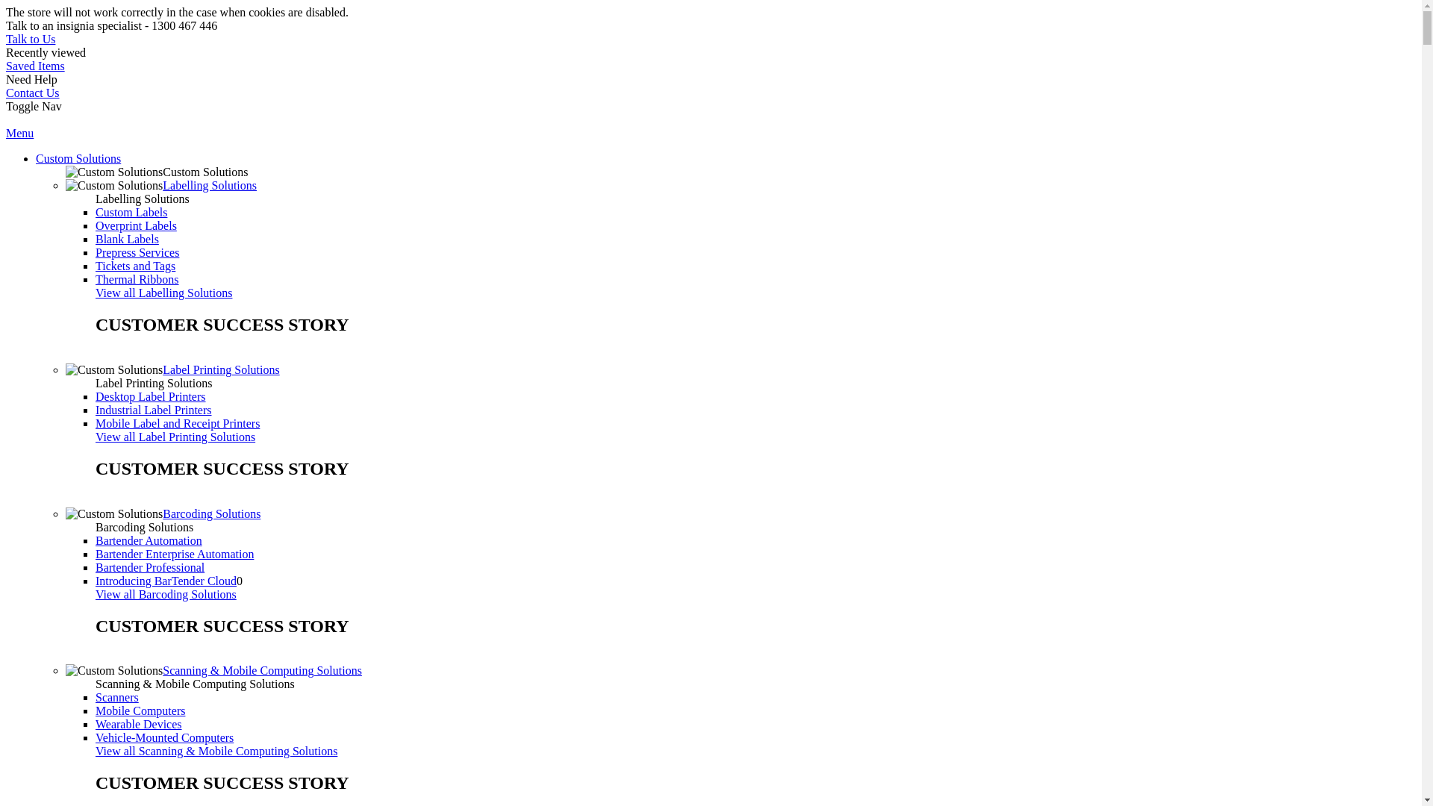  I want to click on View all Labelling Solutions, so click(164, 293).